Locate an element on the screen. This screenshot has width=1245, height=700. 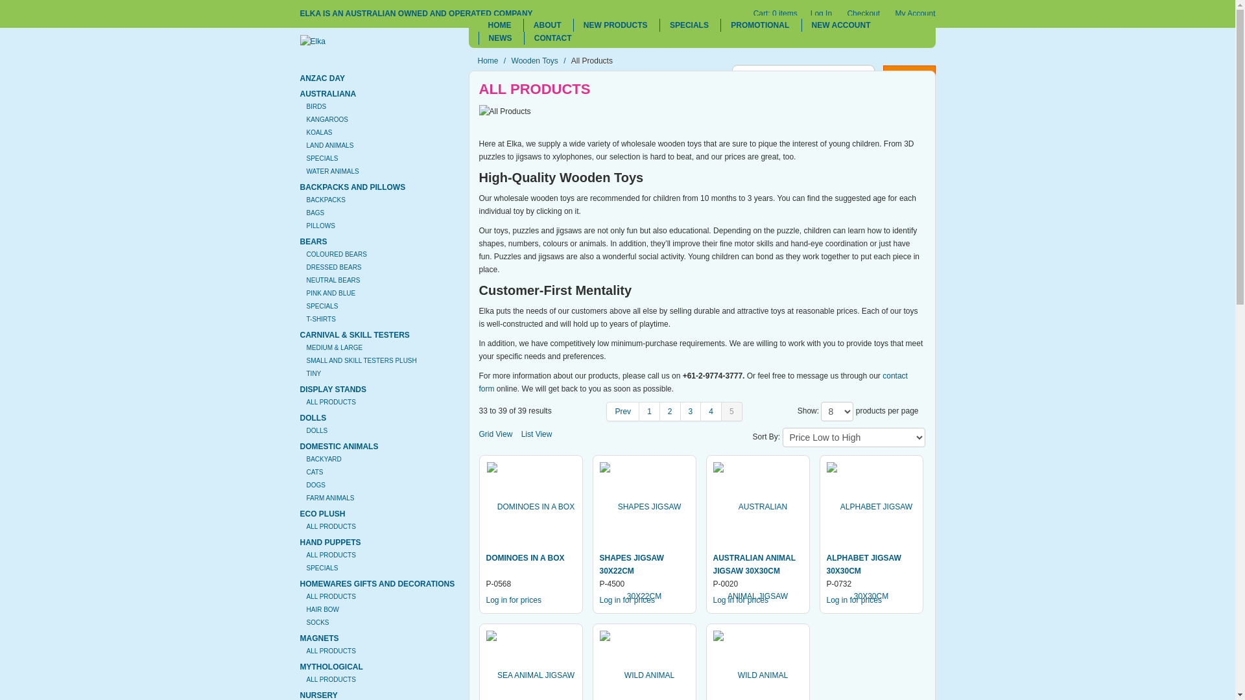
SPECIALS is located at coordinates (322, 158).